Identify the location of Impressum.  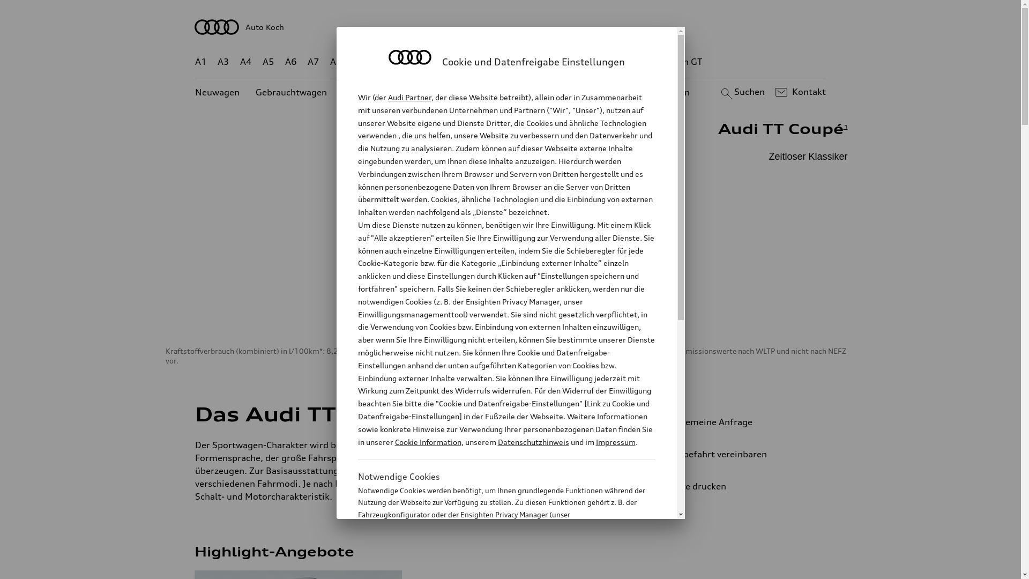
(616, 442).